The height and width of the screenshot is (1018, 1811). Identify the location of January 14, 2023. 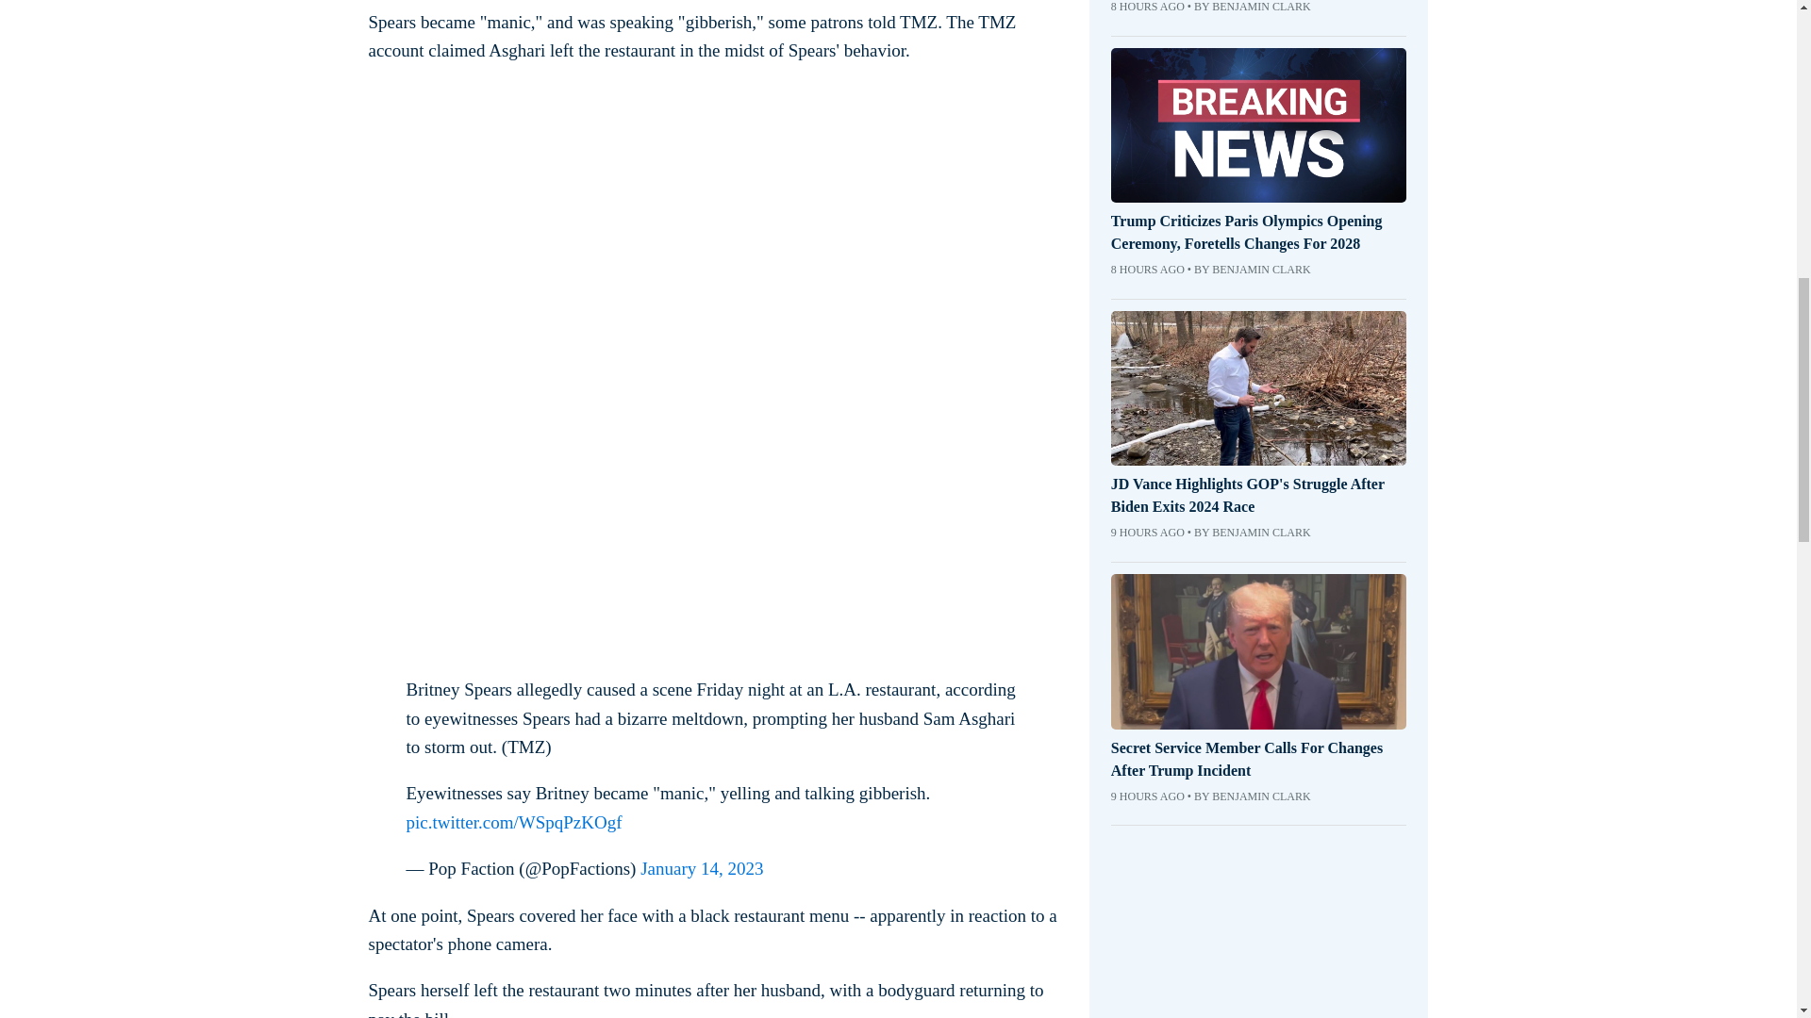
(702, 869).